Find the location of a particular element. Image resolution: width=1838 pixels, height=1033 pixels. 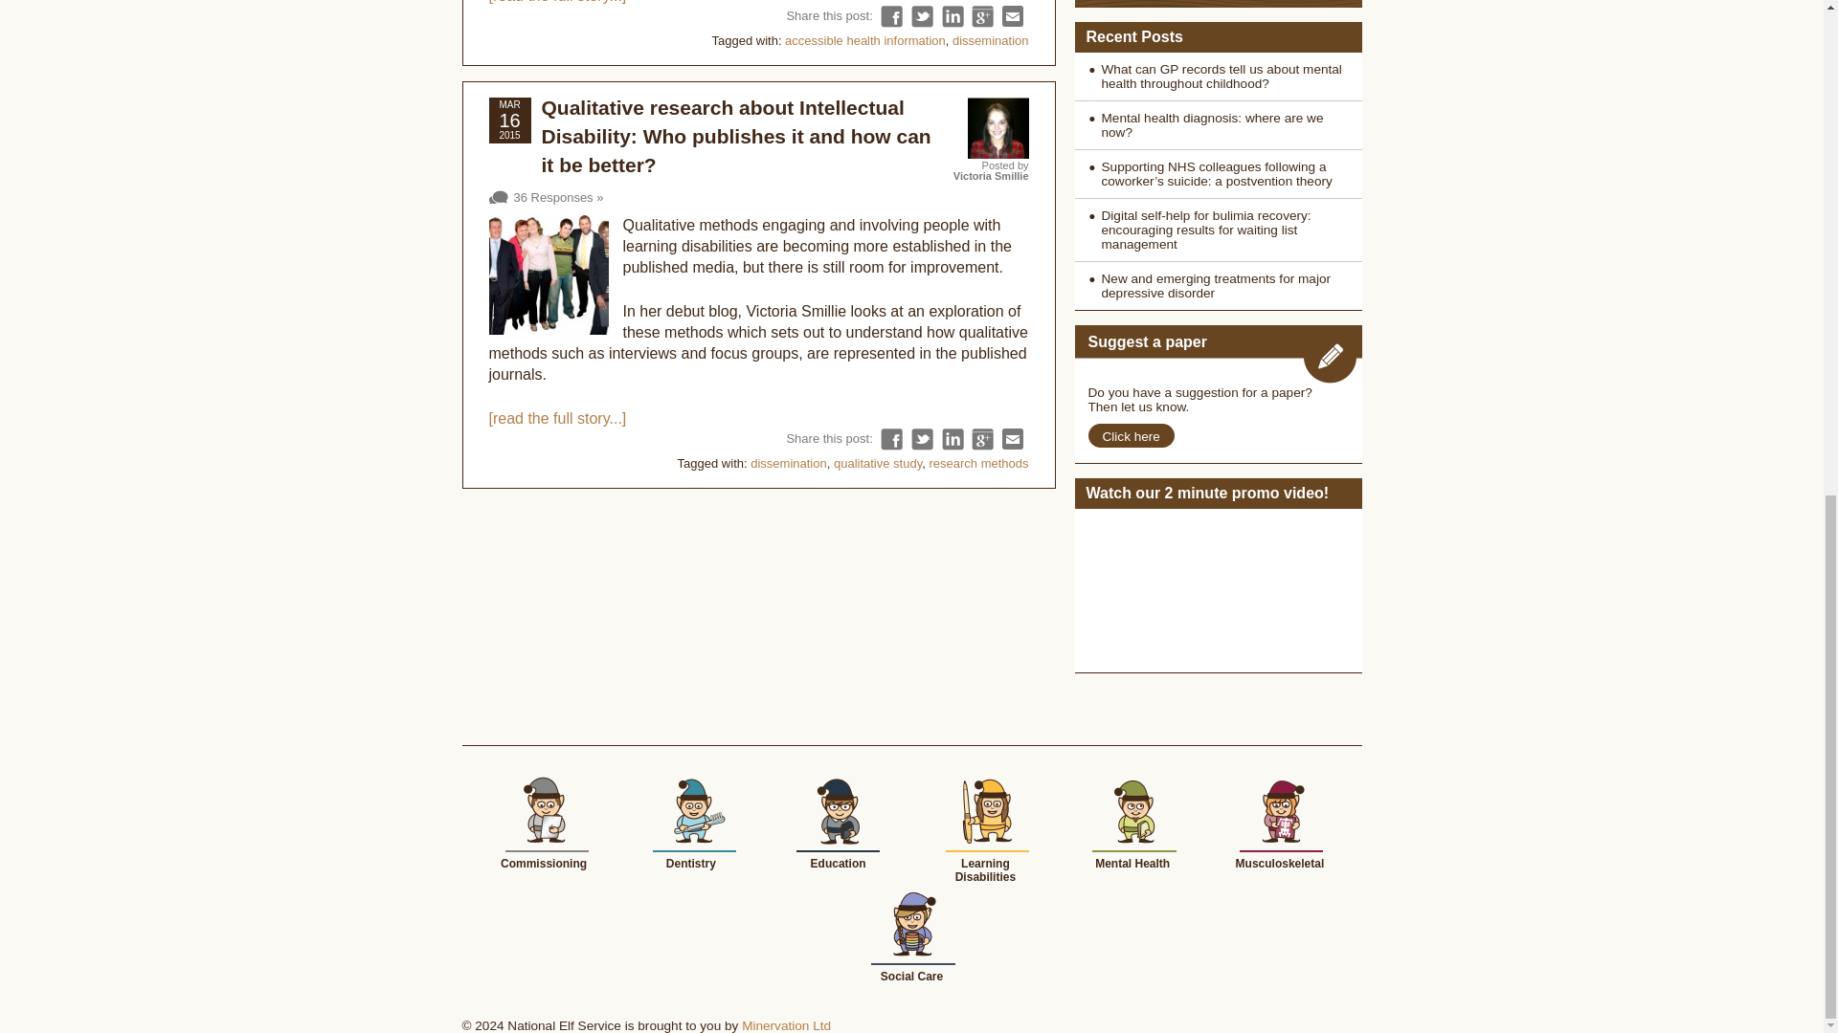

Tweet this on Twitter is located at coordinates (923, 17).